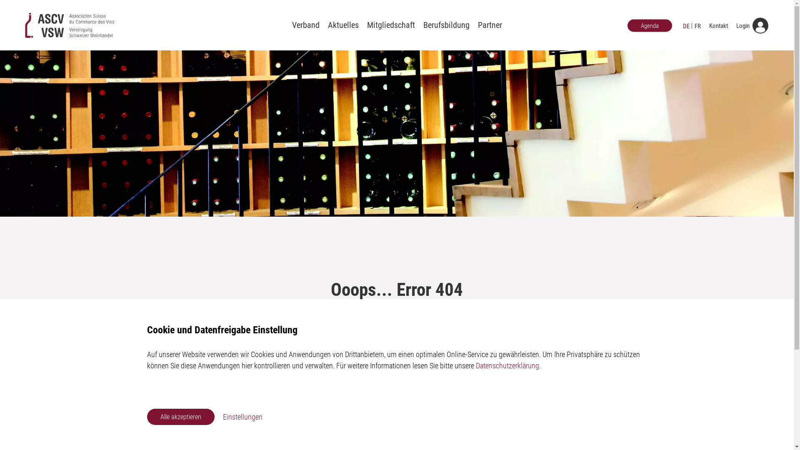 The image size is (800, 450). Describe the element at coordinates (391, 25) in the screenshot. I see `Mitgliedschaft` at that location.